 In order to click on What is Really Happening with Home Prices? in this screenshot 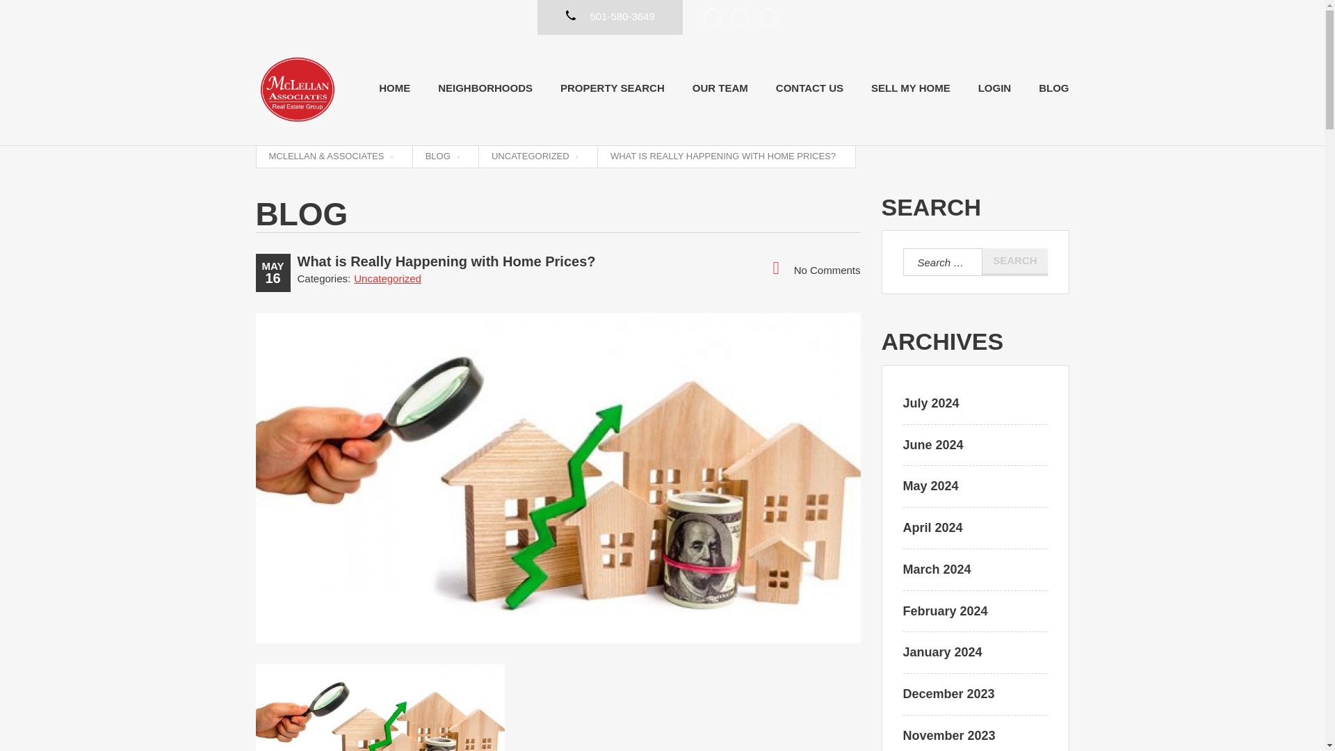, I will do `click(446, 261)`.